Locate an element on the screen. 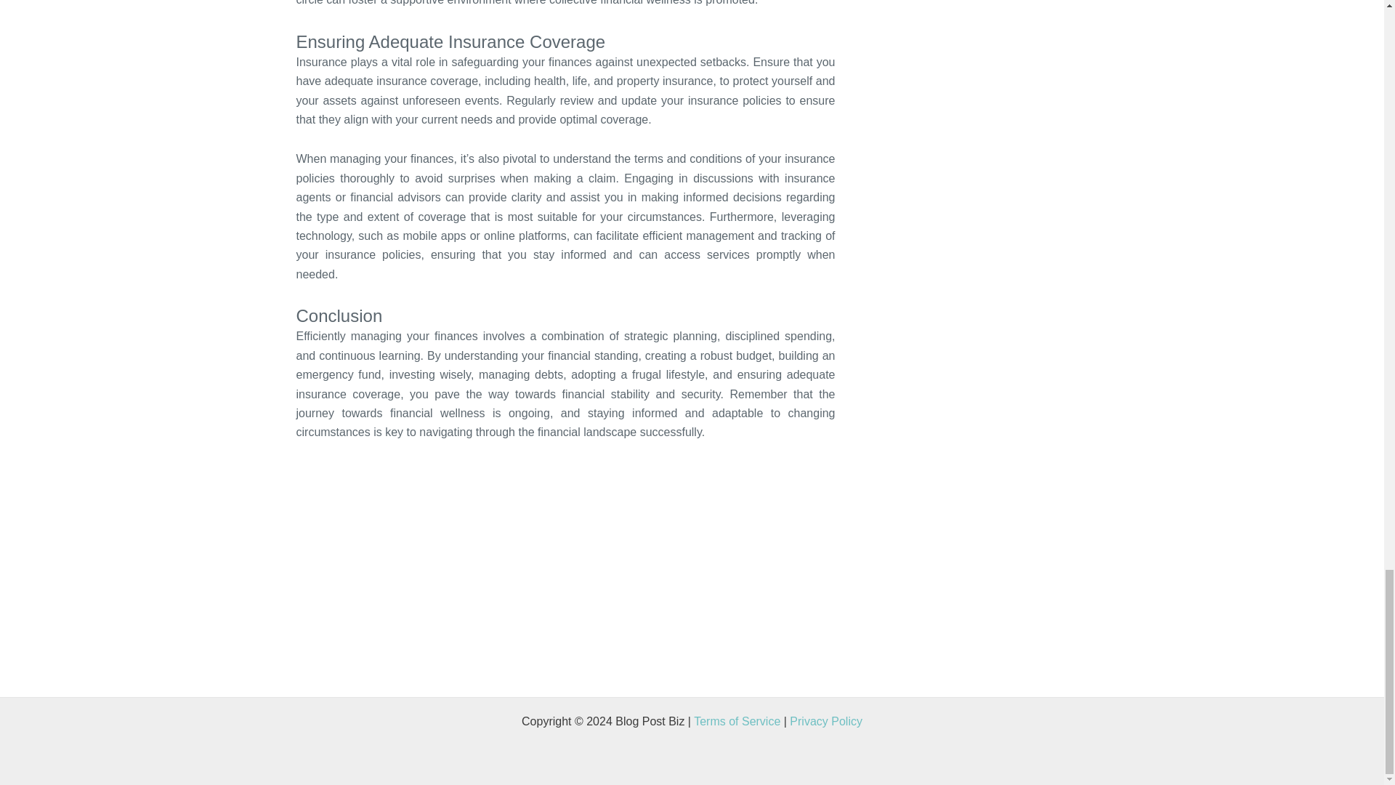 The width and height of the screenshot is (1395, 785). Advertisement is located at coordinates (565, 597).